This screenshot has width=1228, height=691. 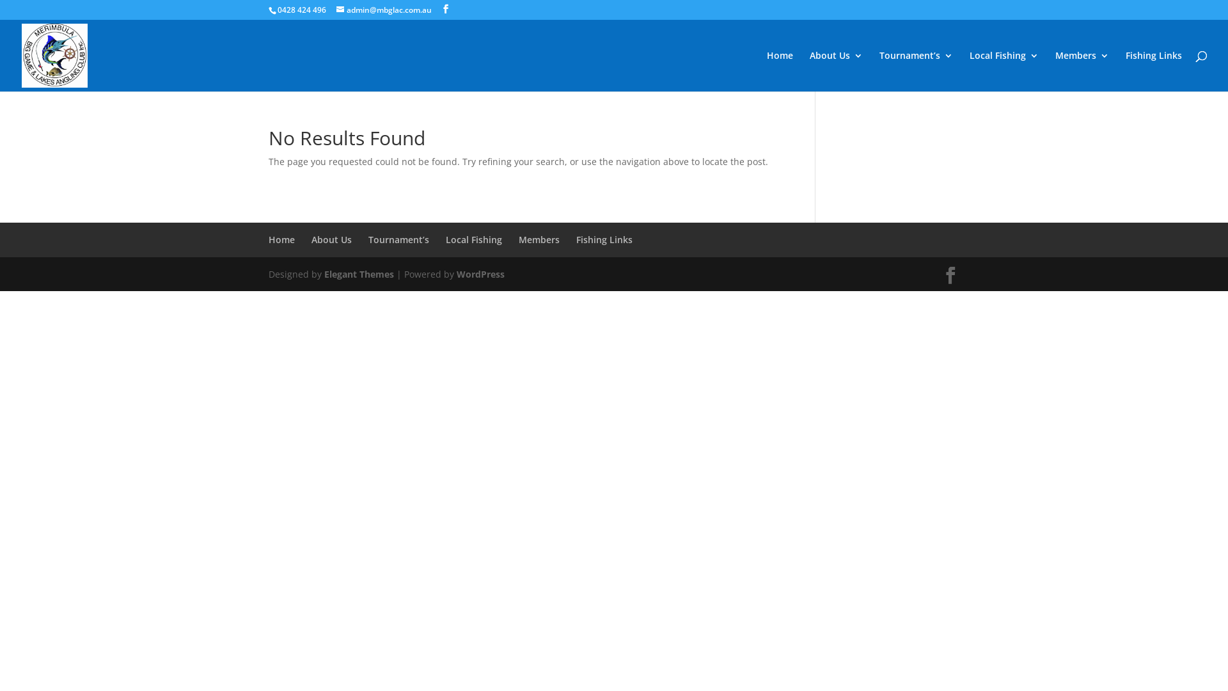 What do you see at coordinates (604, 239) in the screenshot?
I see `Fishing Links` at bounding box center [604, 239].